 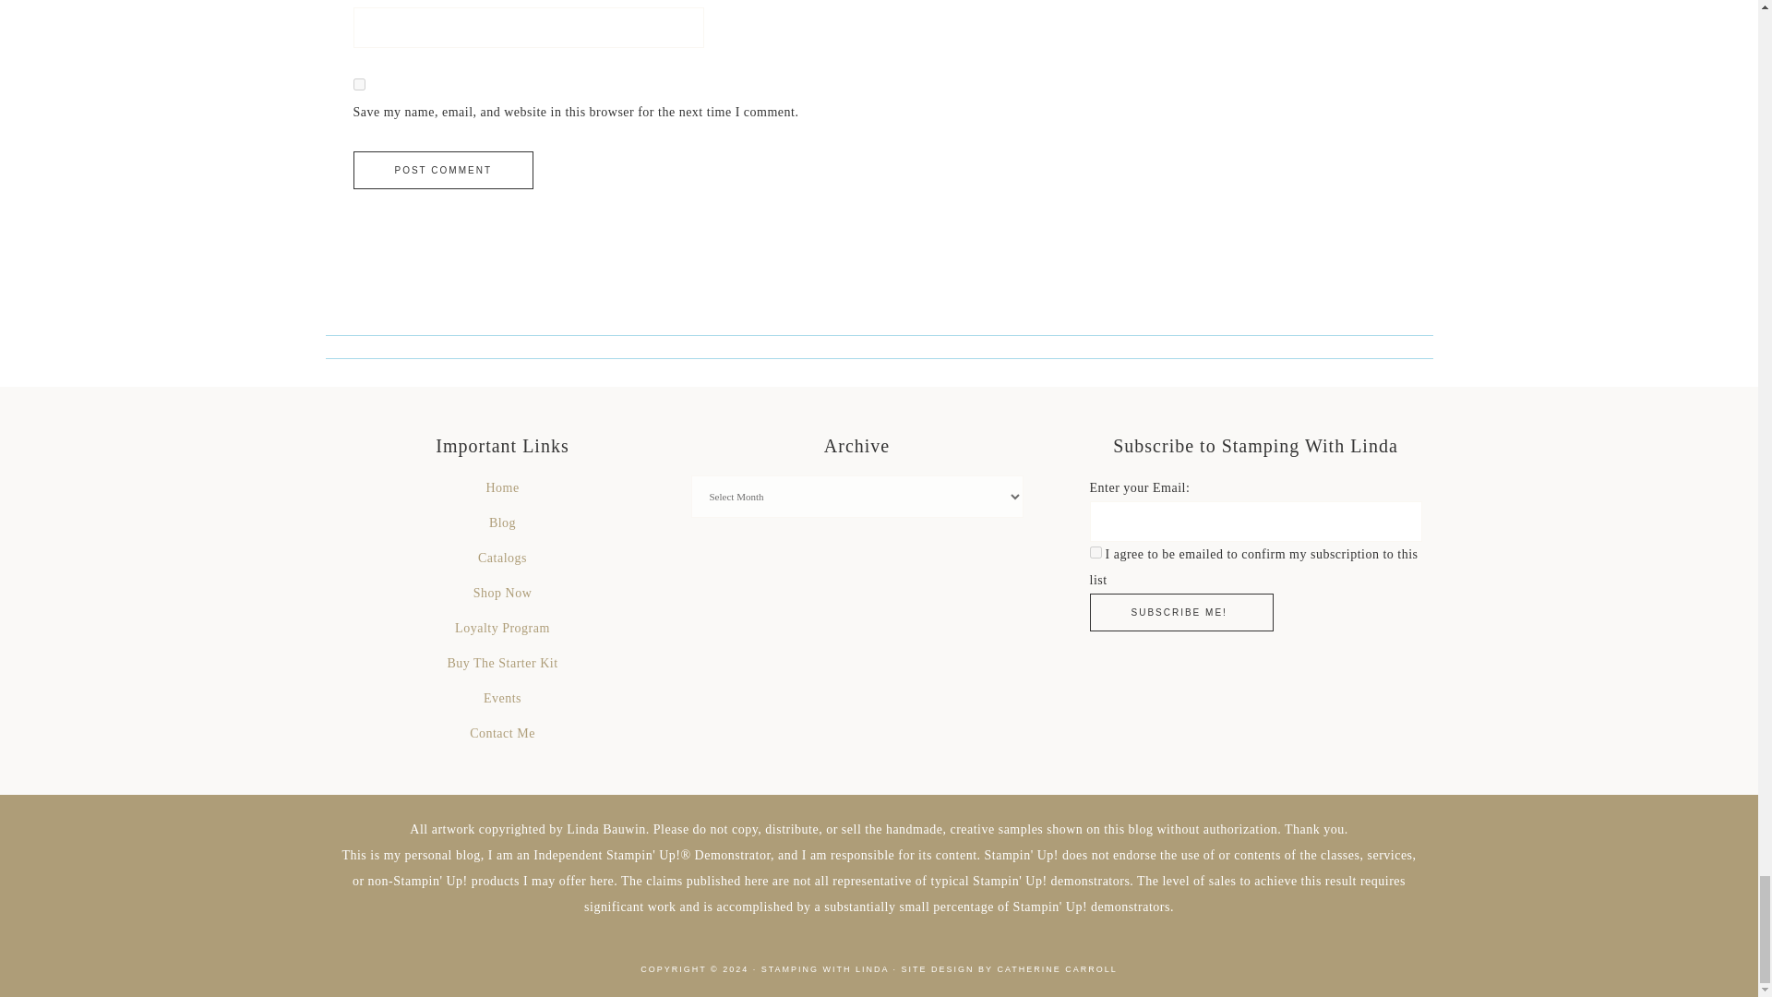 What do you see at coordinates (1095, 552) in the screenshot?
I see `on` at bounding box center [1095, 552].